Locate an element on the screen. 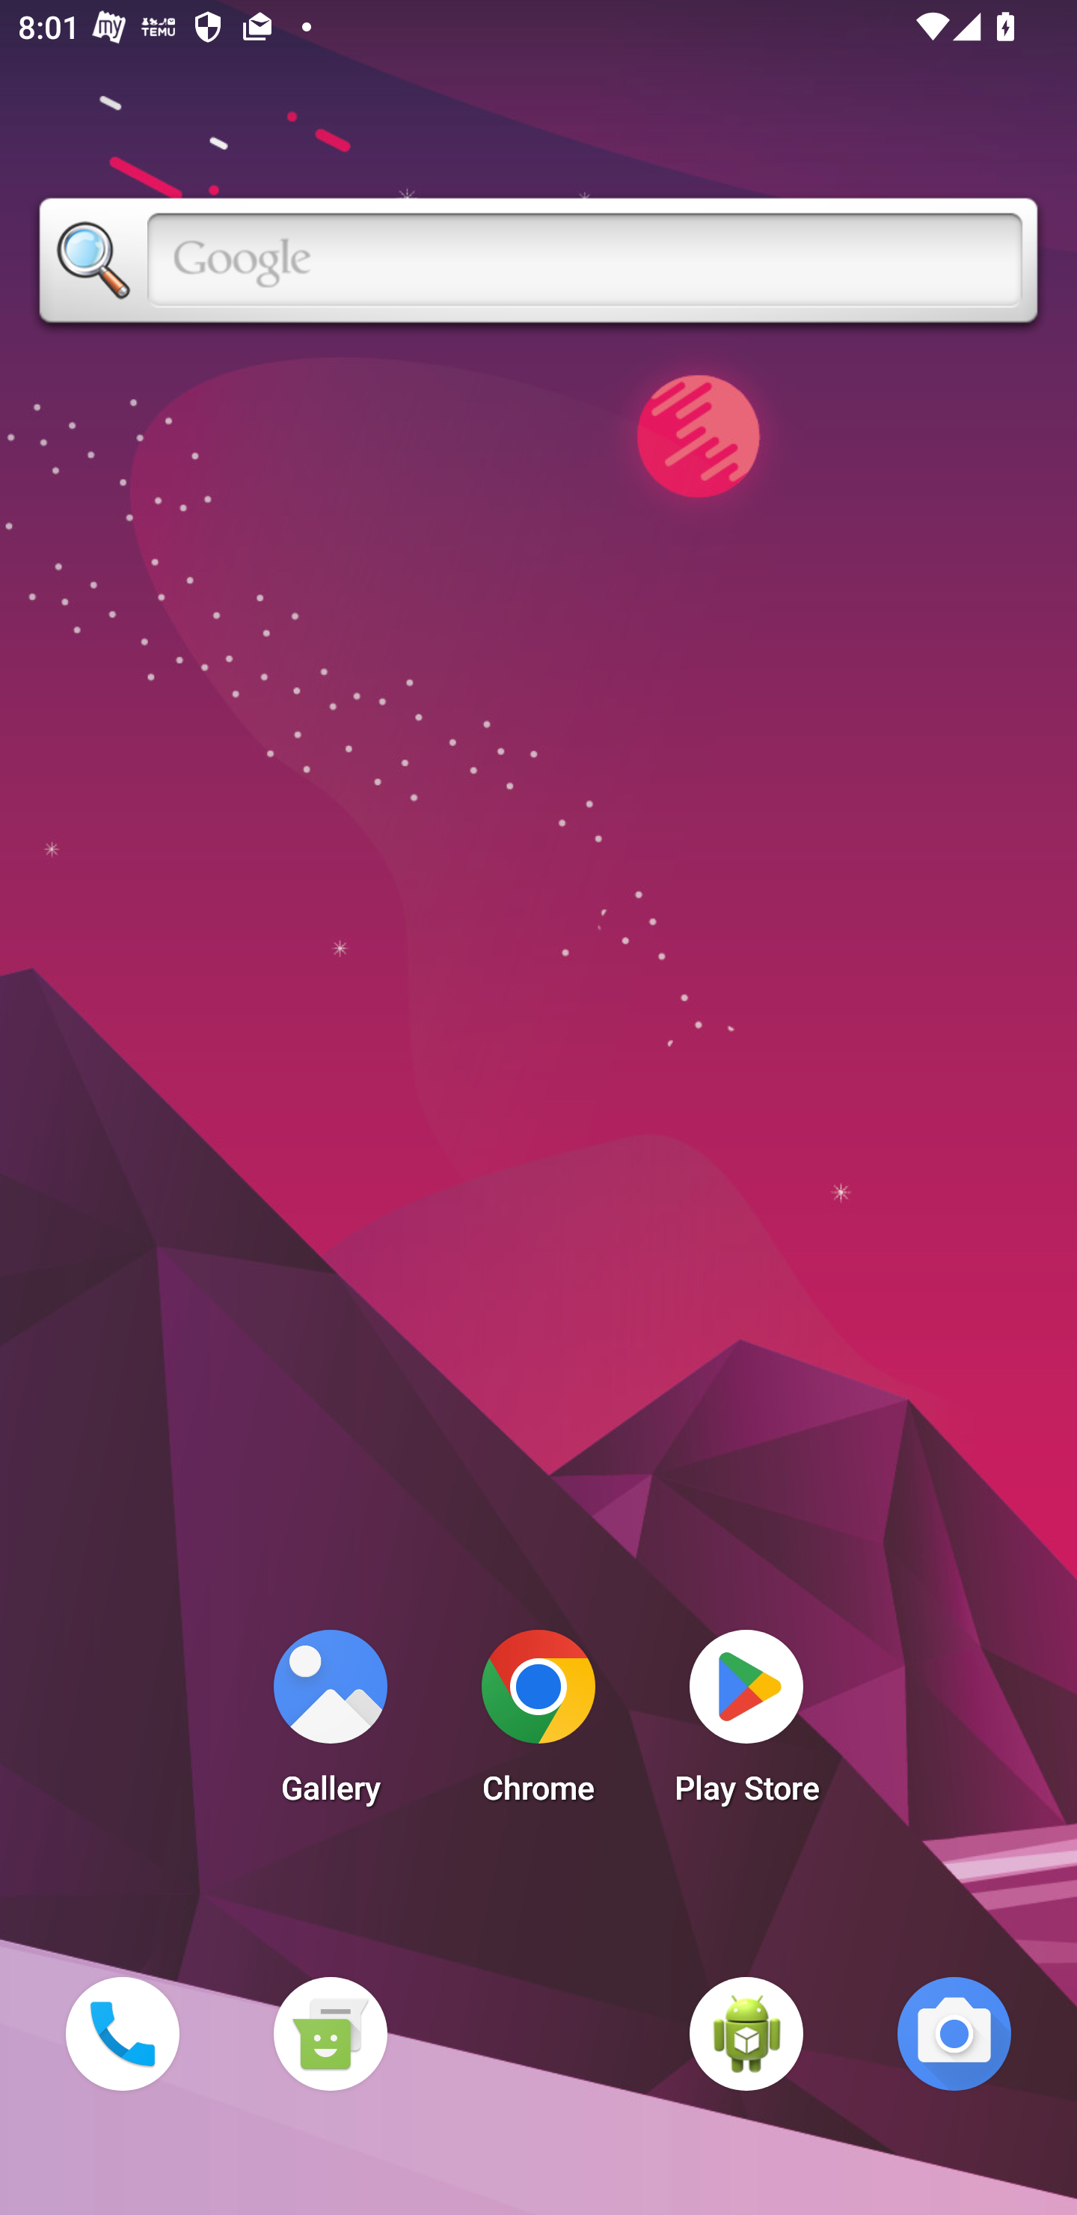  Play Store is located at coordinates (746, 1724).